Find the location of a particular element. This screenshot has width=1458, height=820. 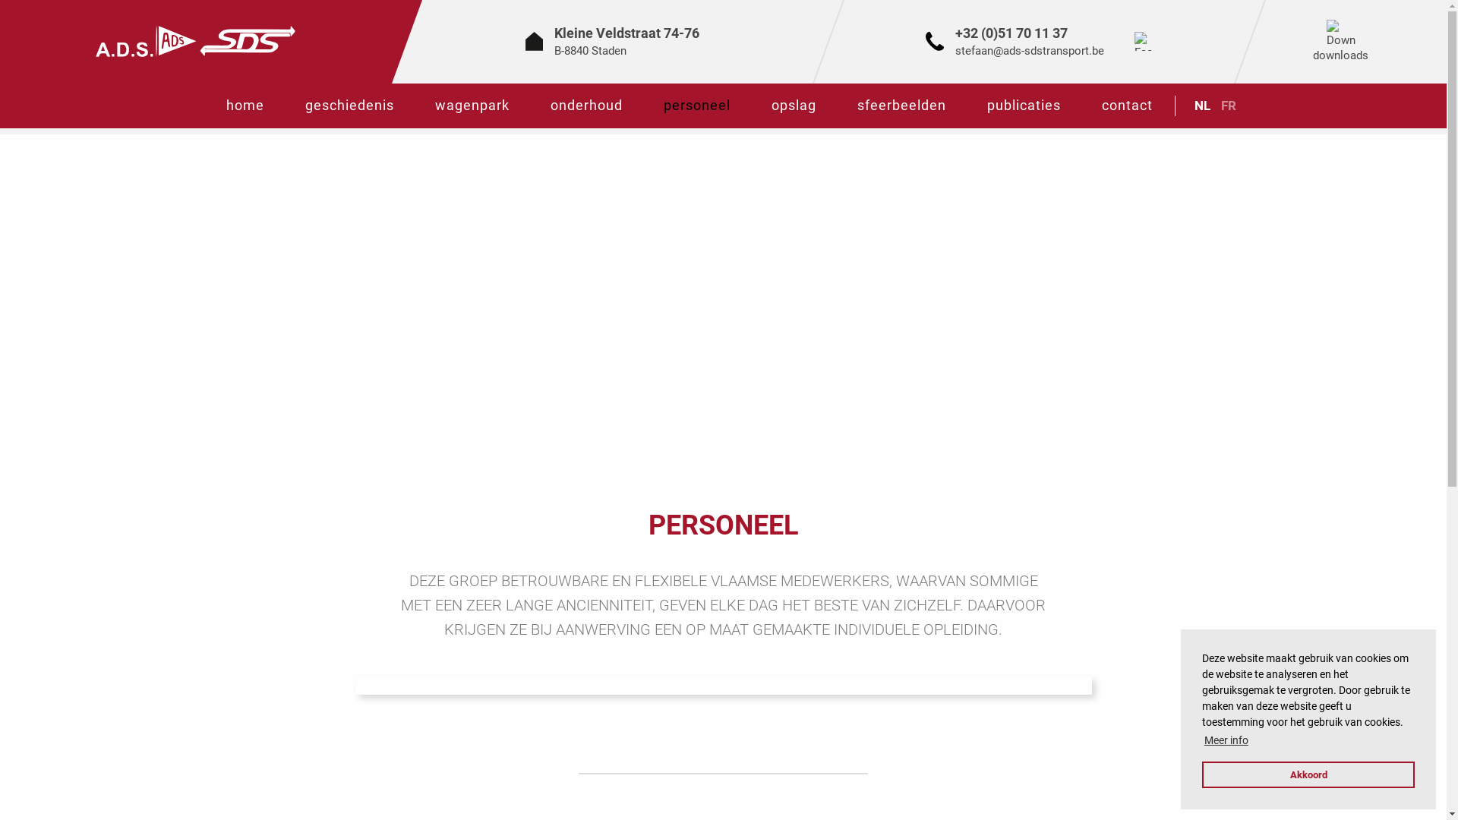

publicaties is located at coordinates (1024, 106).